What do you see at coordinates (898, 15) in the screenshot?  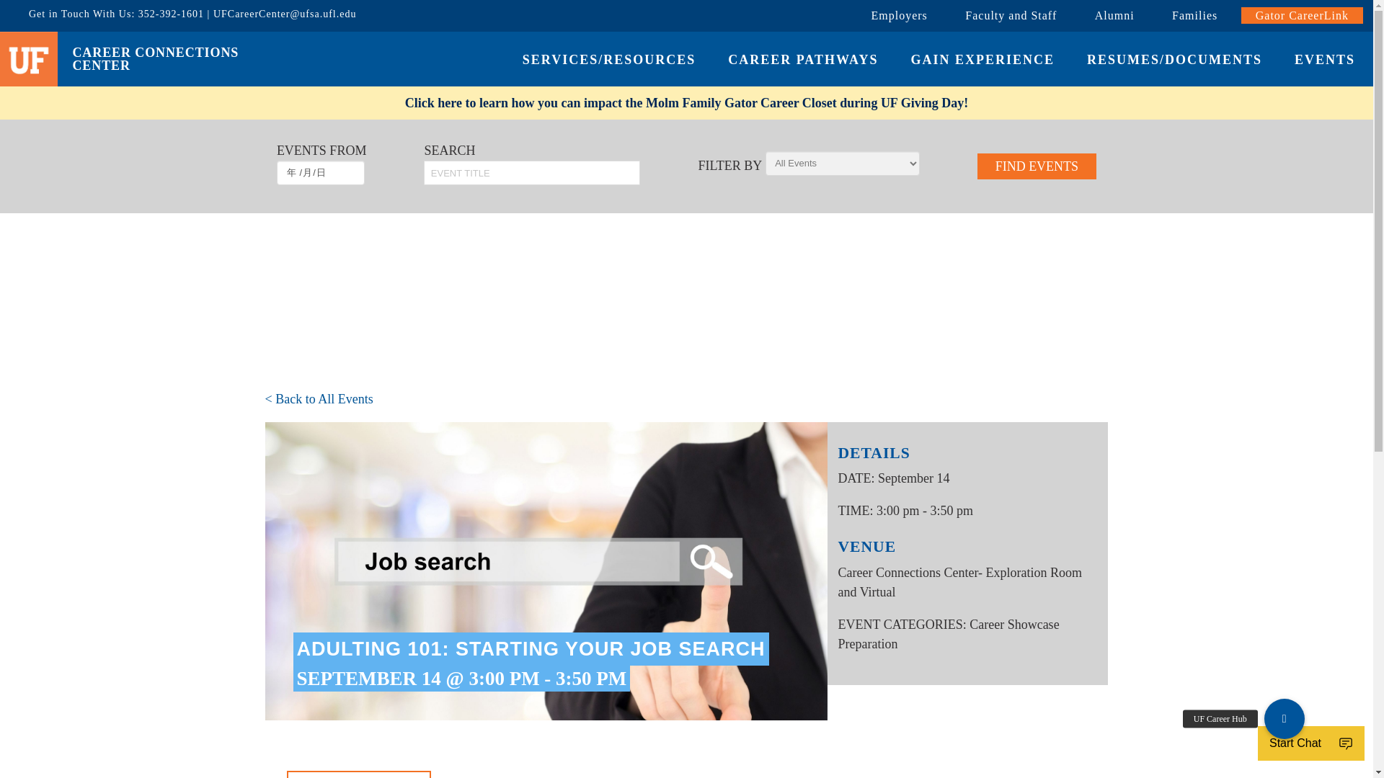 I see `Employers` at bounding box center [898, 15].